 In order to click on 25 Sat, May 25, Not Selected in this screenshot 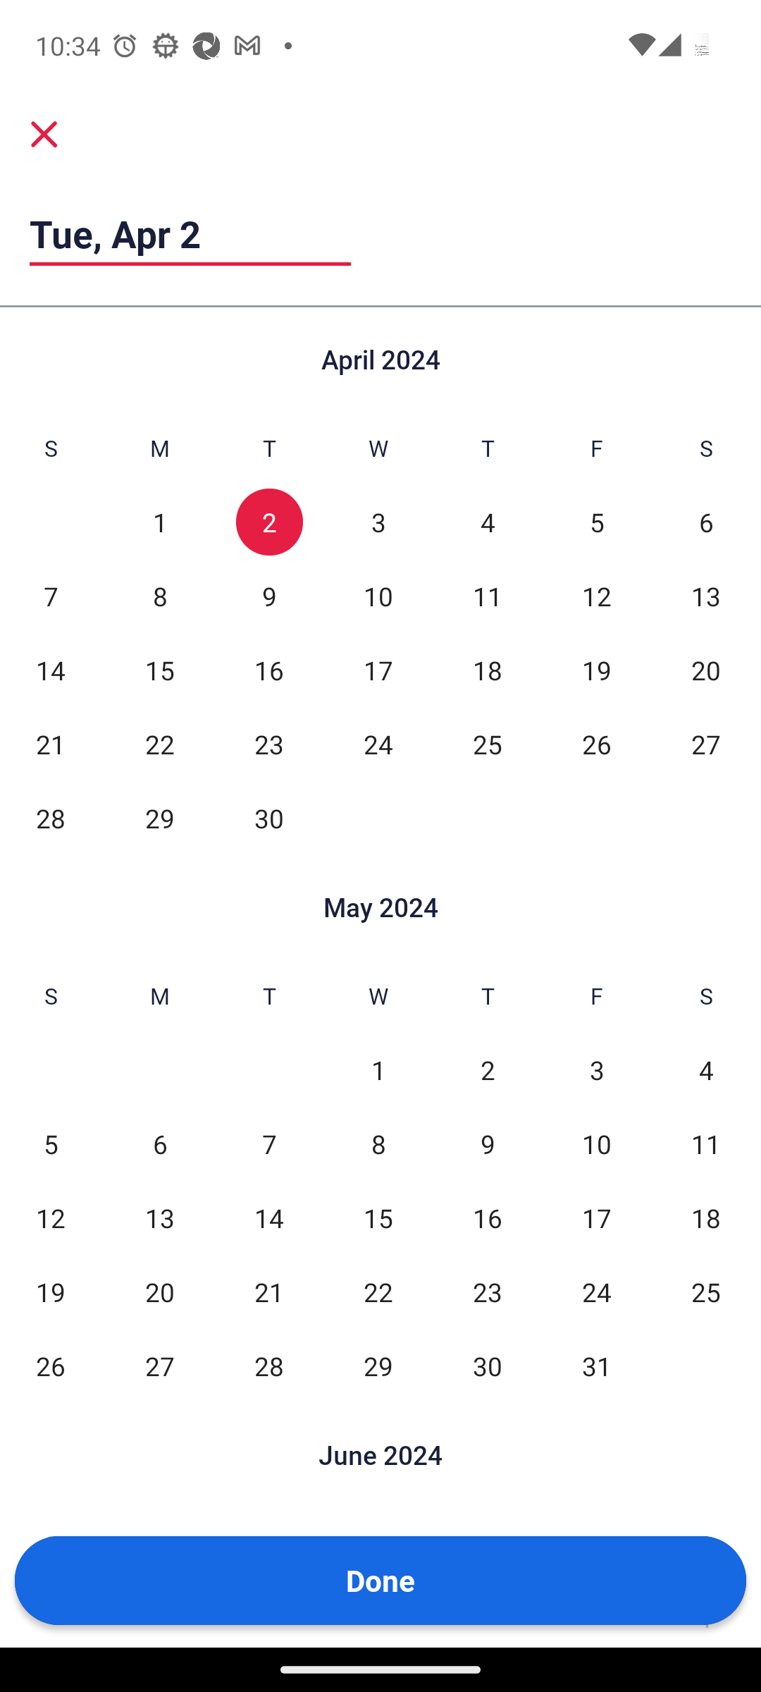, I will do `click(706, 1292)`.